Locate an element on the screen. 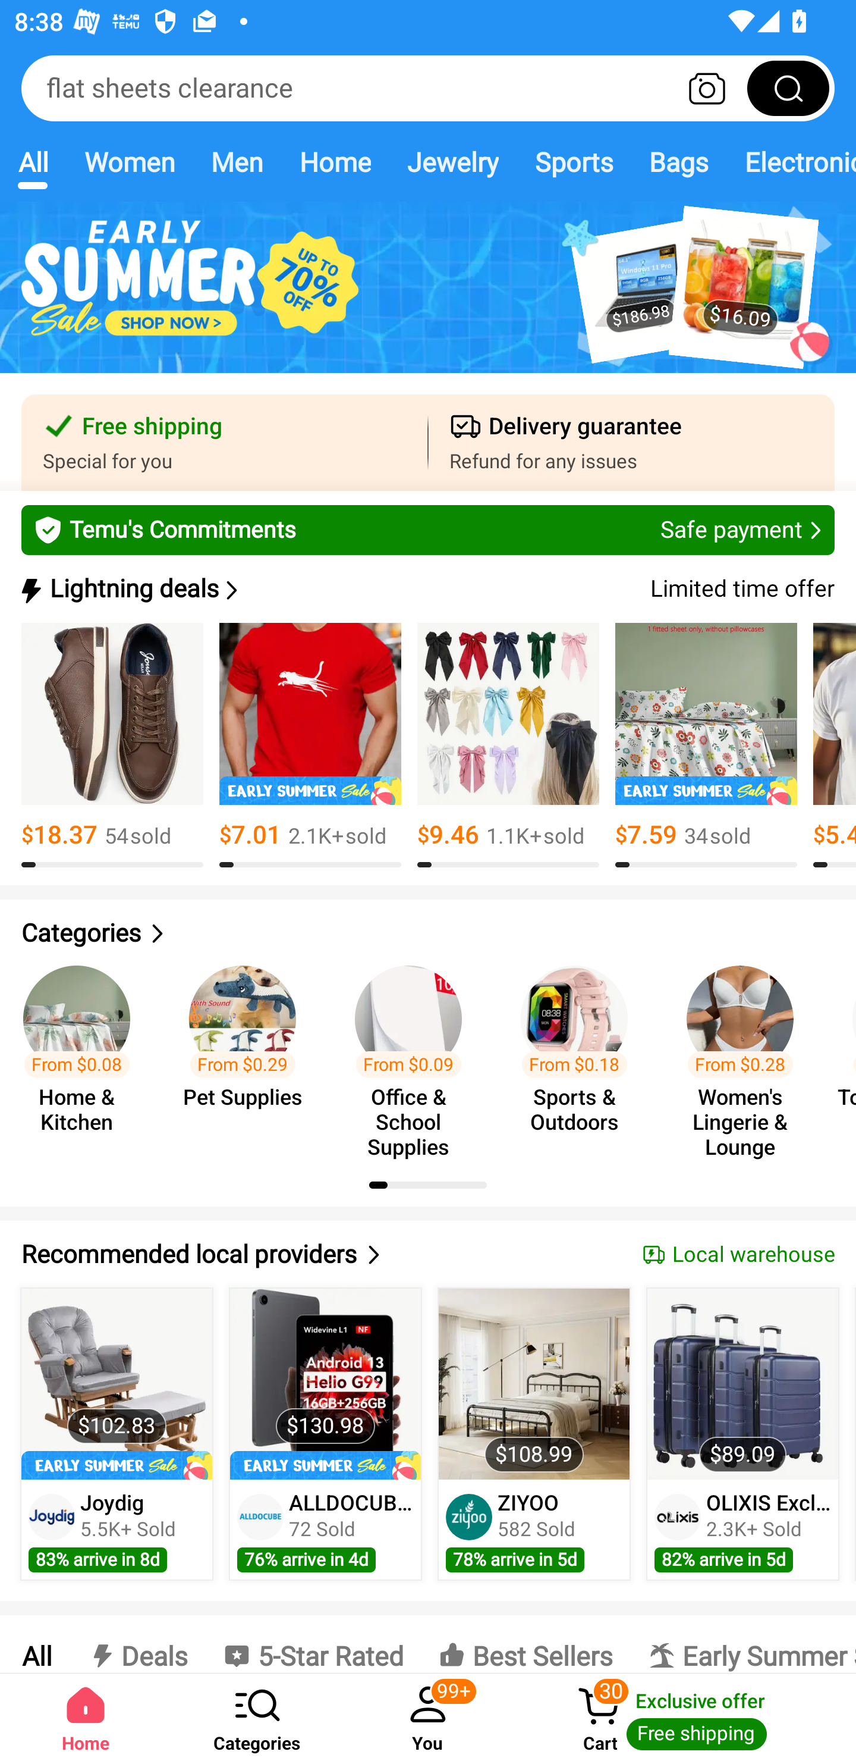 The height and width of the screenshot is (1761, 856). $18.37 54￼sold 8.0 is located at coordinates (112, 745).